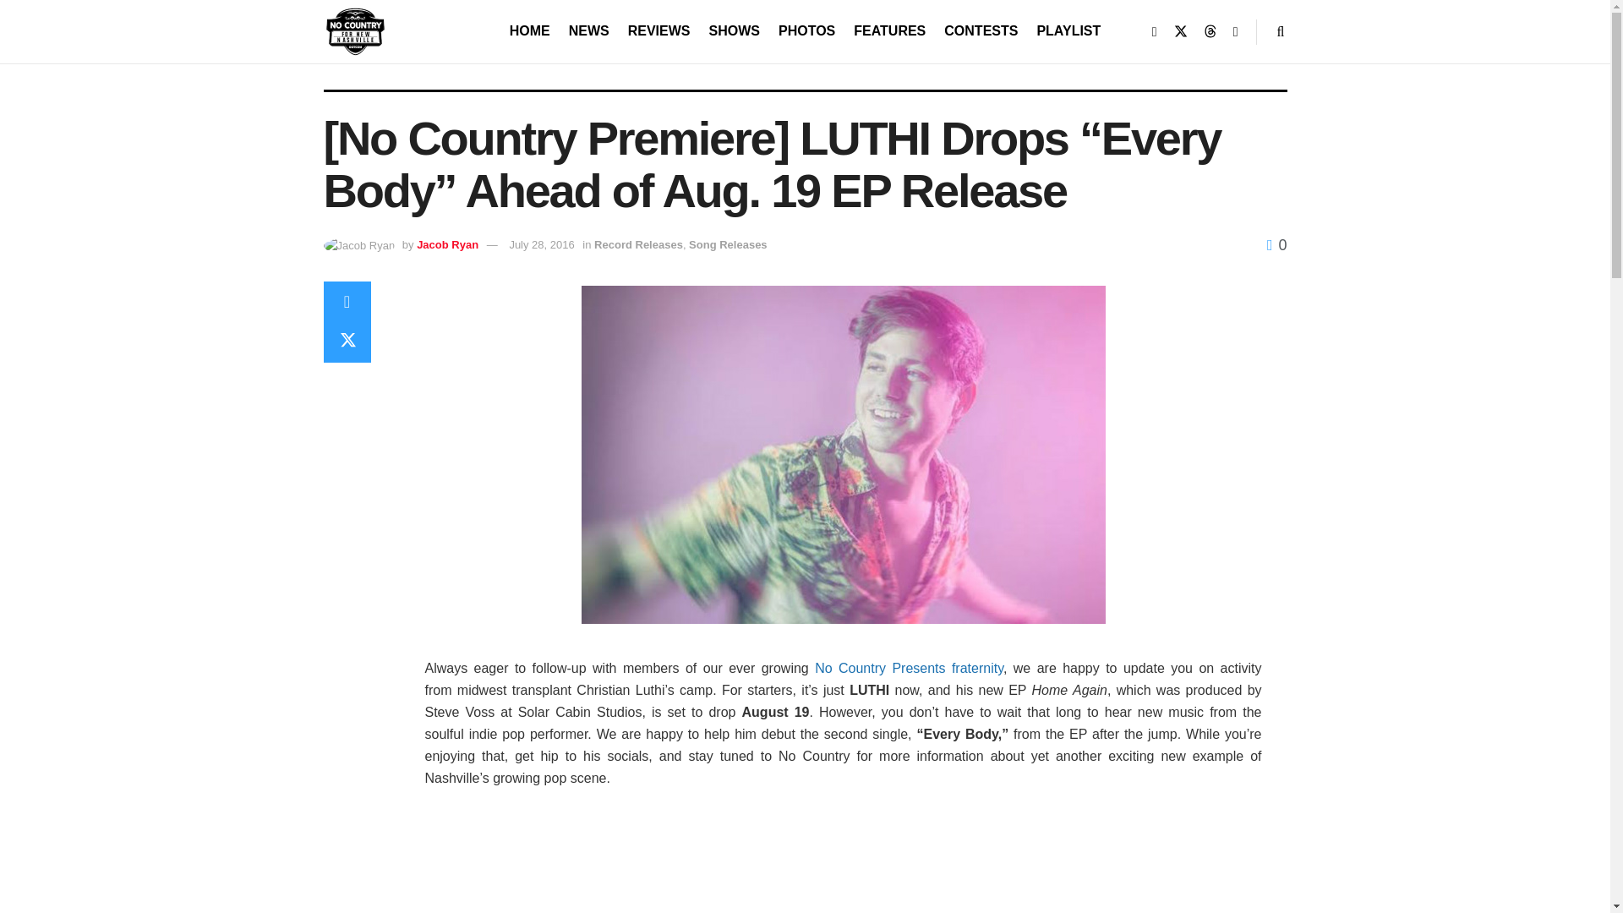 The height and width of the screenshot is (913, 1623). What do you see at coordinates (728, 244) in the screenshot?
I see `Song Releases` at bounding box center [728, 244].